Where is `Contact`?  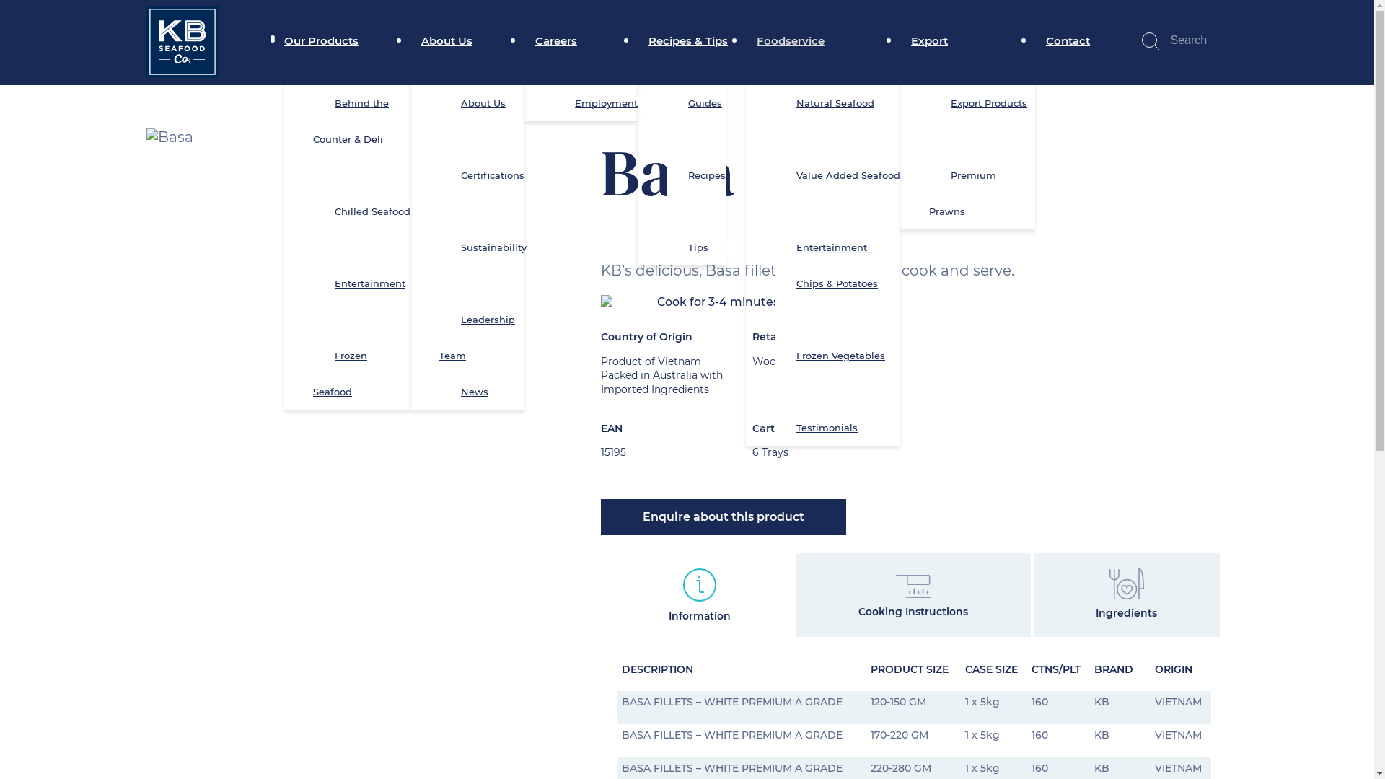
Contact is located at coordinates (1063, 40).